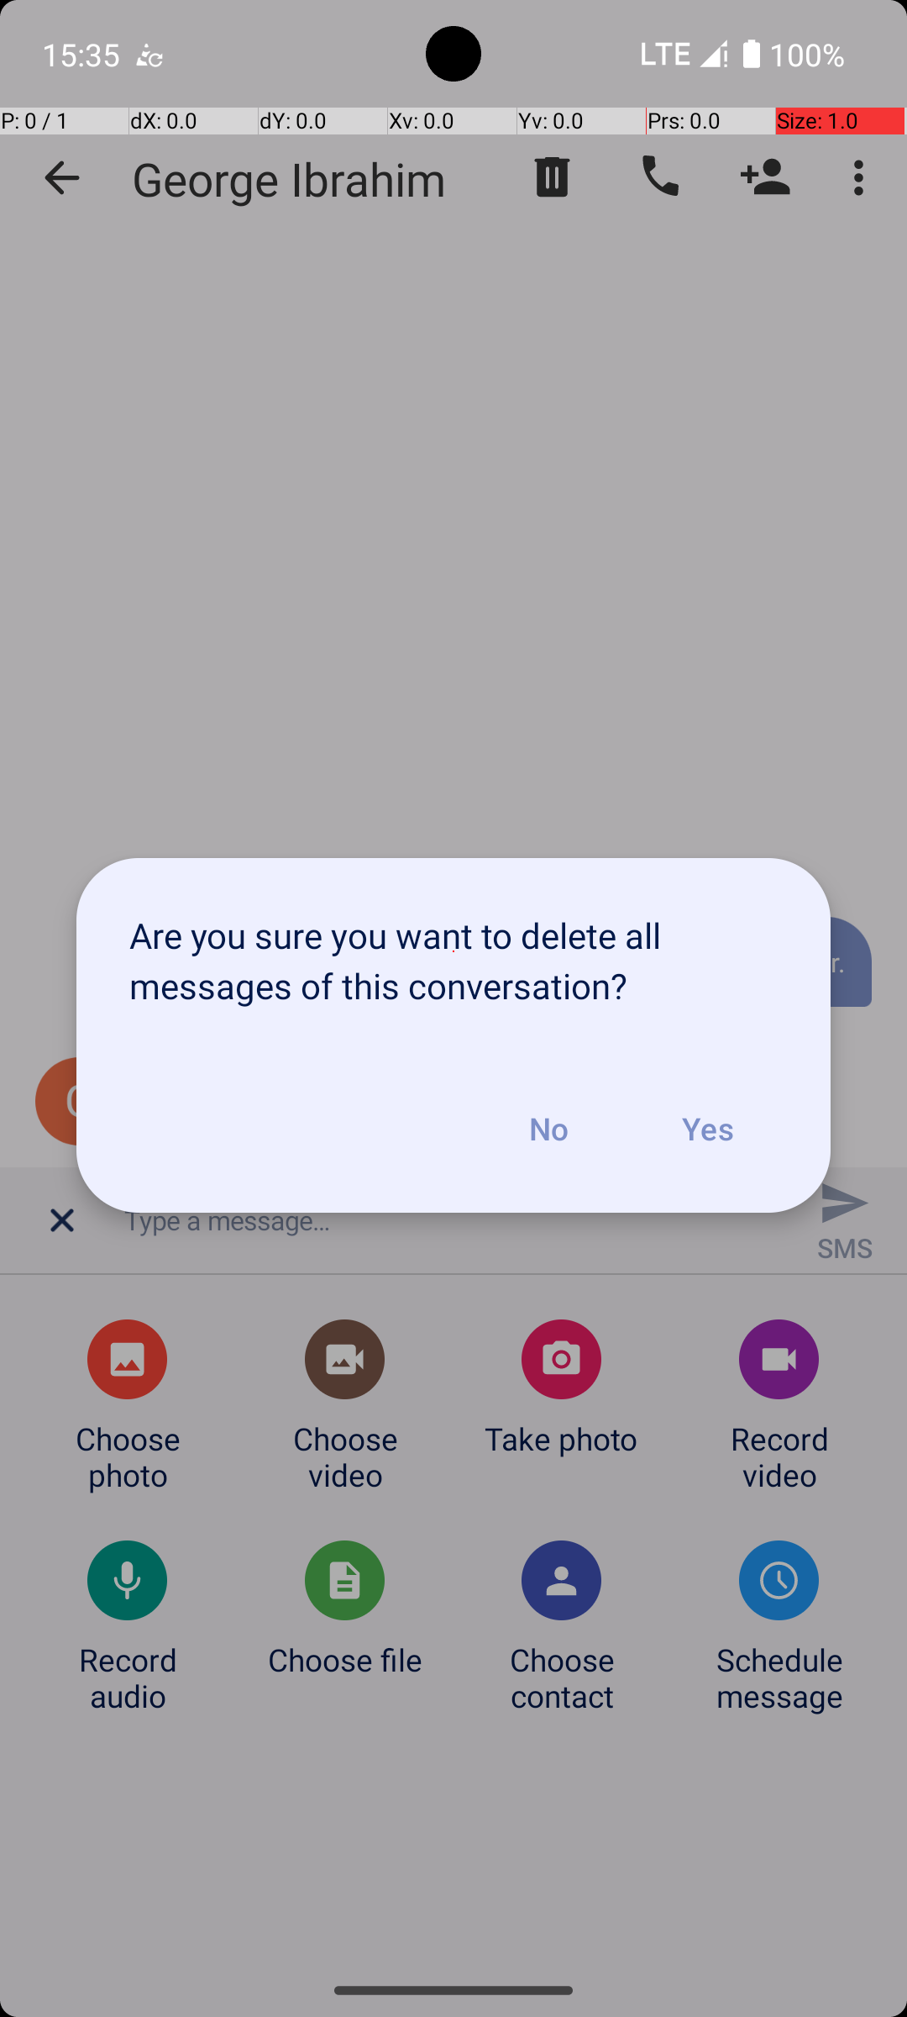 The height and width of the screenshot is (2017, 907). I want to click on Are you sure you want to delete all messages of this conversation?, so click(453, 951).